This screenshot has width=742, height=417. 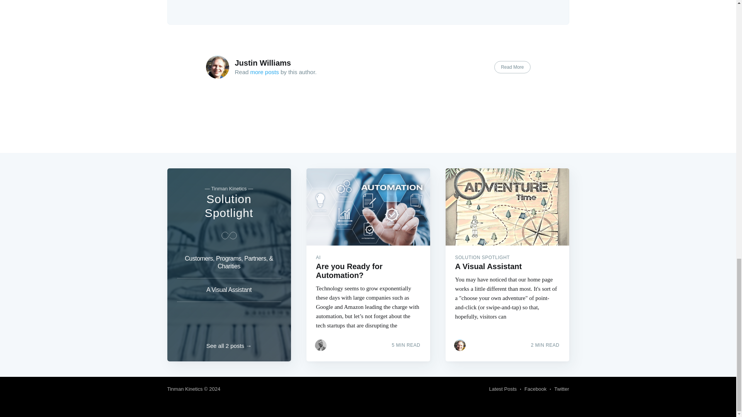 What do you see at coordinates (264, 72) in the screenshot?
I see `more posts` at bounding box center [264, 72].